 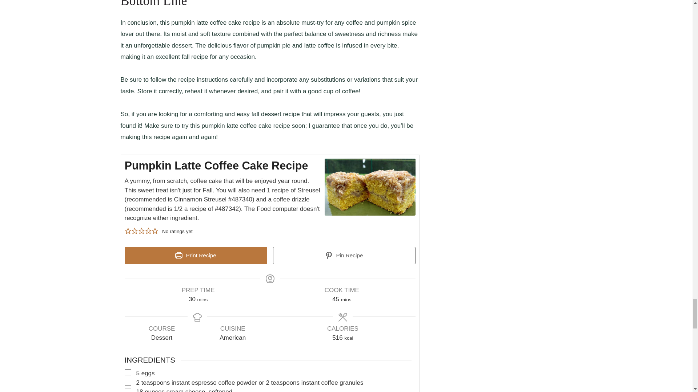 I want to click on Print Recipe, so click(x=195, y=256).